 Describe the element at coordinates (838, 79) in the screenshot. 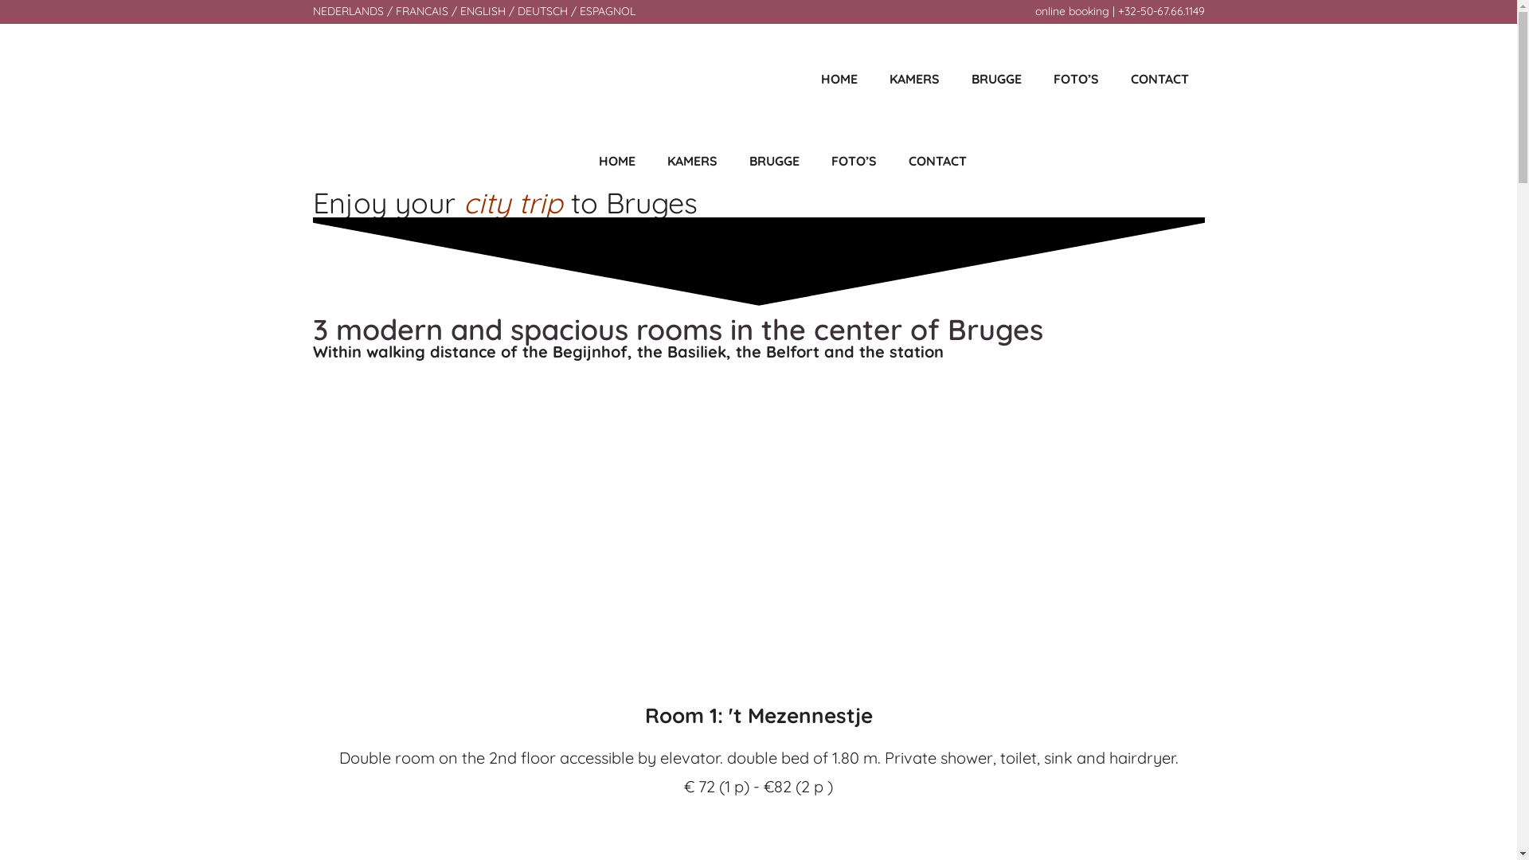

I see `HOME` at that location.